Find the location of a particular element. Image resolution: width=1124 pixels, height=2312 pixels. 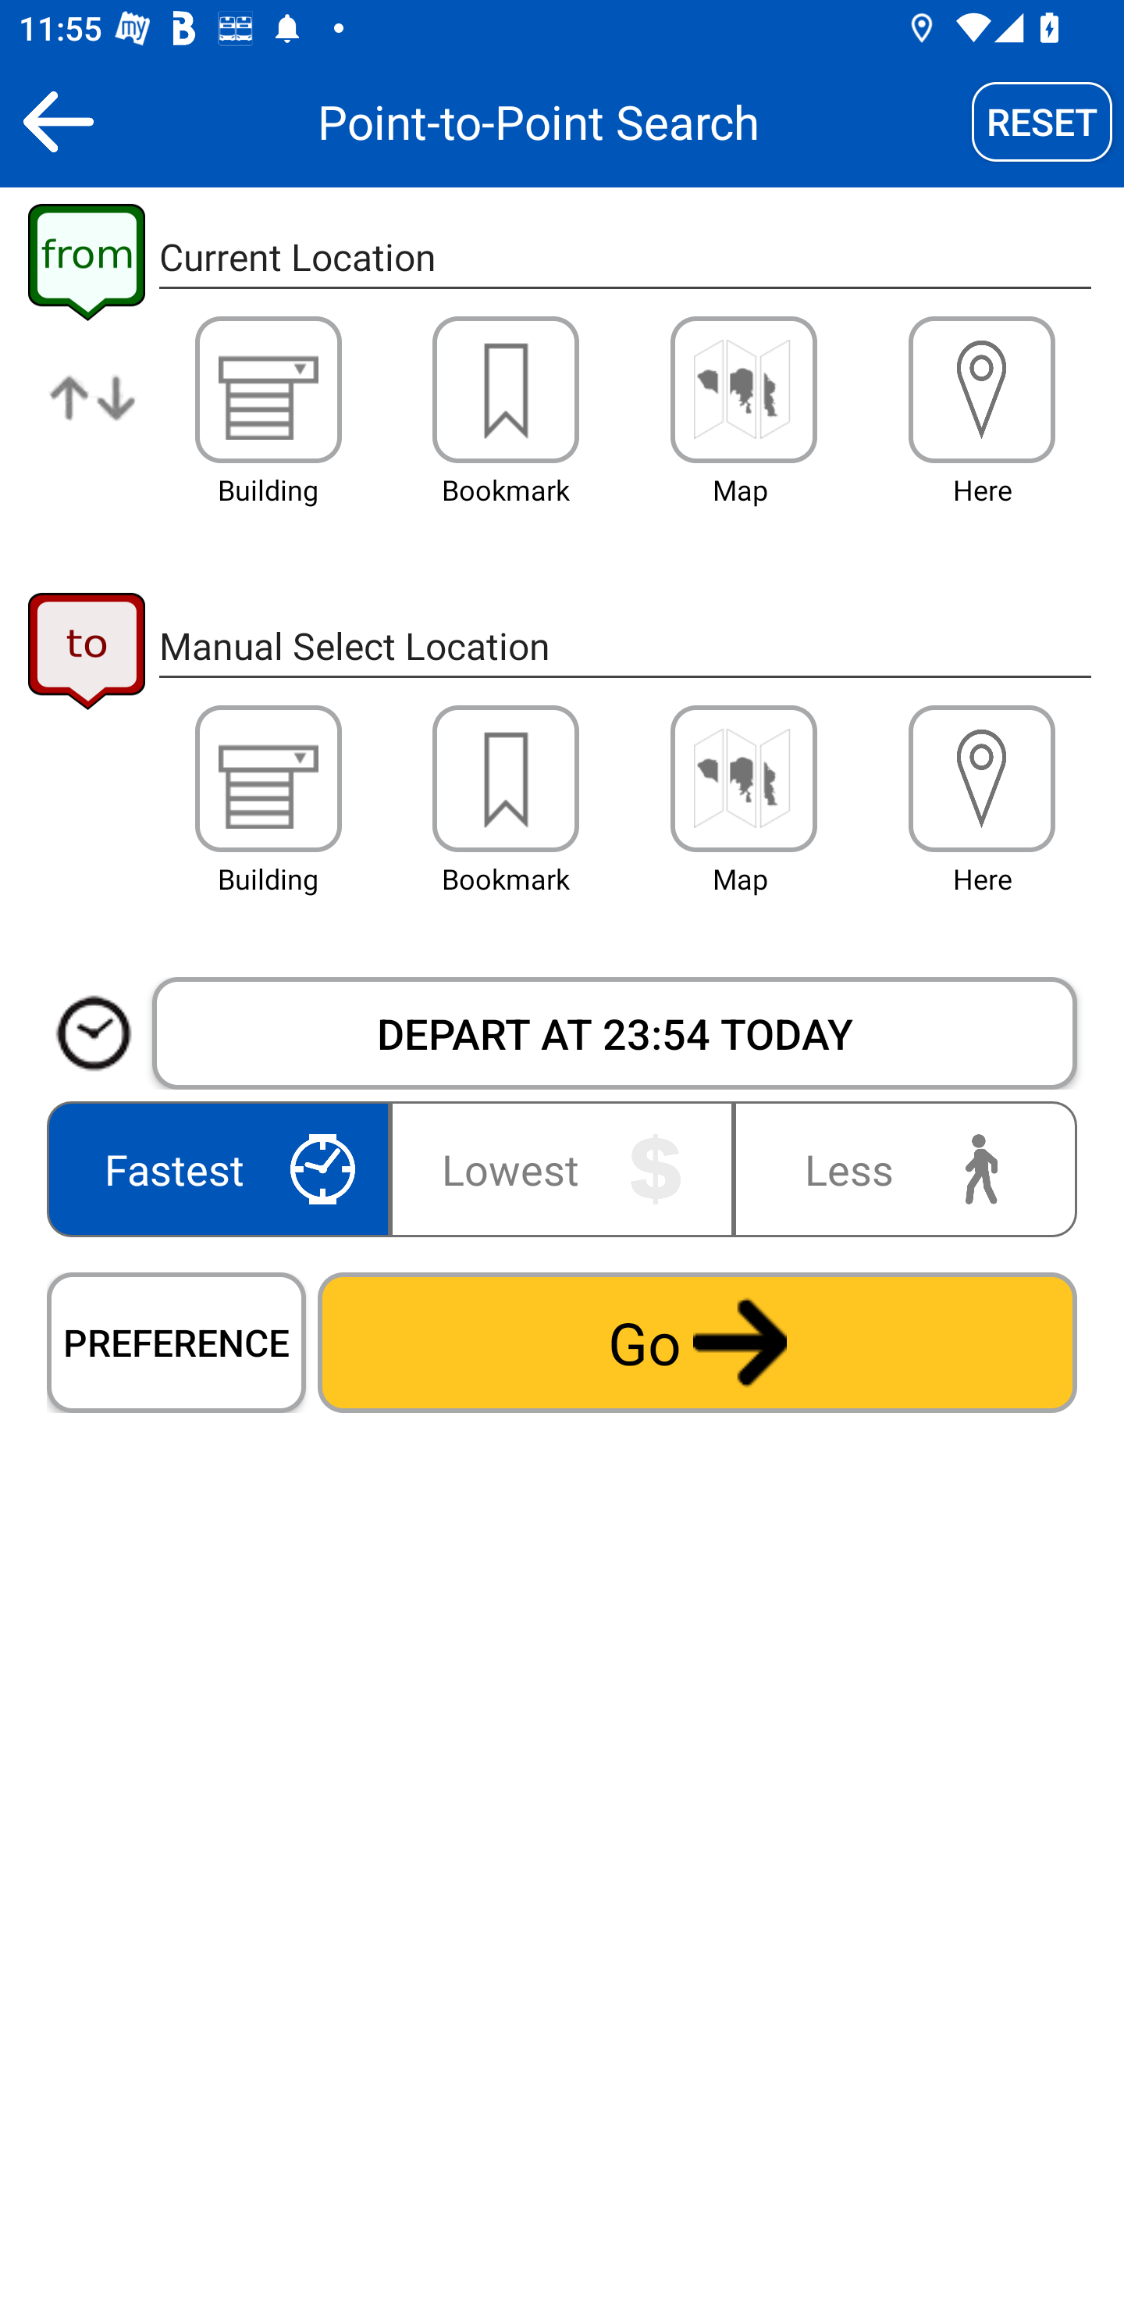

Swap origin and destination is located at coordinates (94, 419).